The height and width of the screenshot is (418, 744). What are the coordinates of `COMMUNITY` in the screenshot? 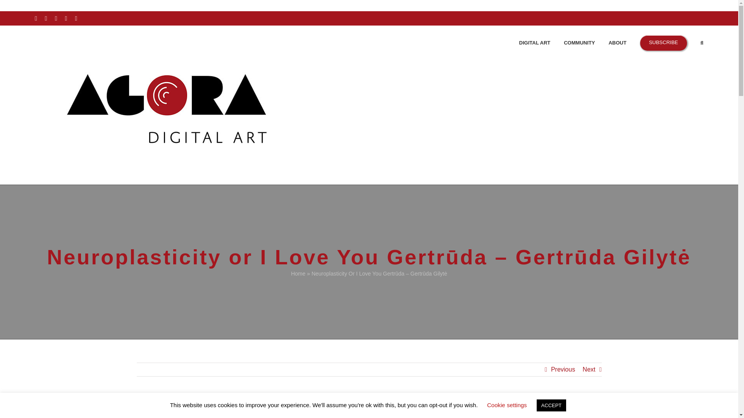 It's located at (579, 42).